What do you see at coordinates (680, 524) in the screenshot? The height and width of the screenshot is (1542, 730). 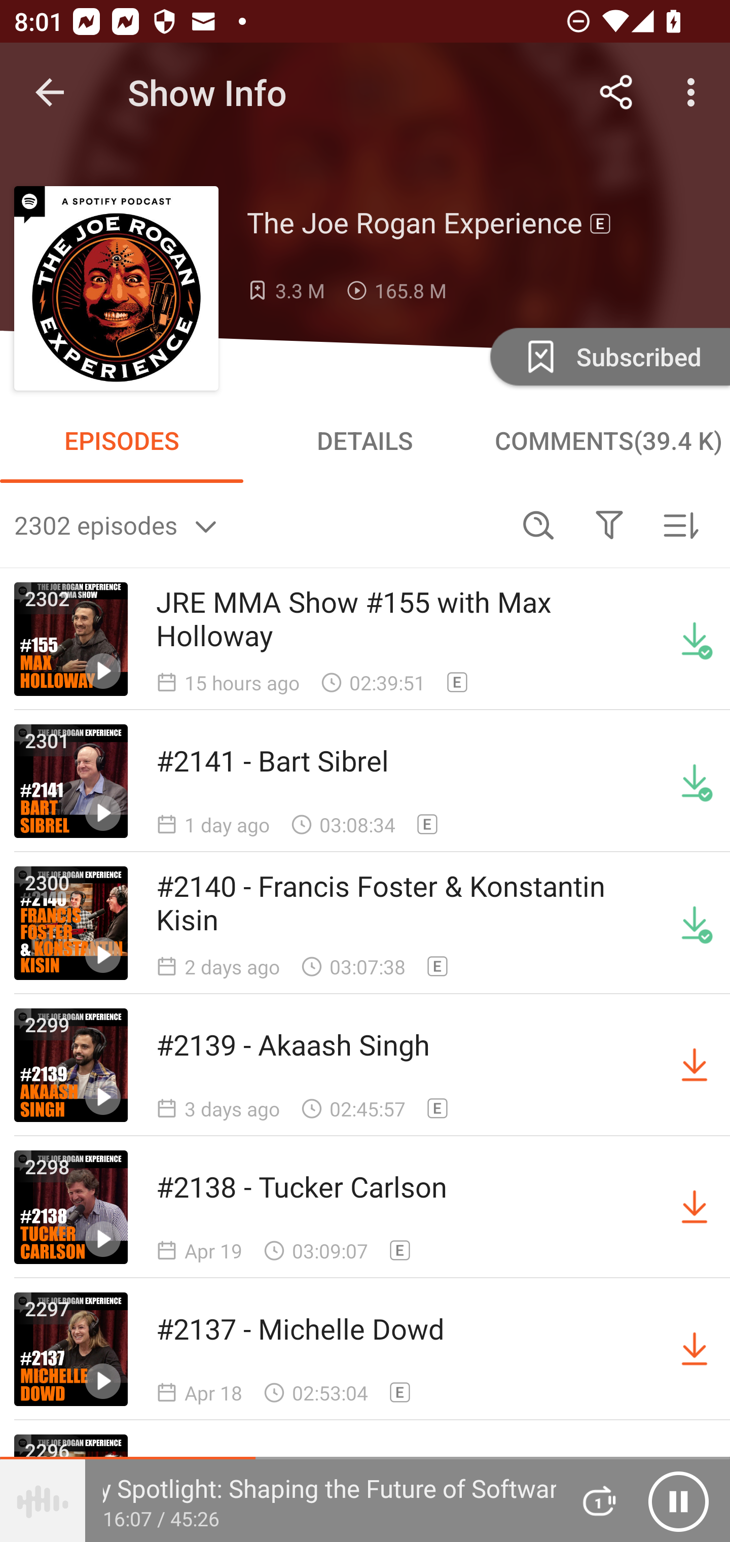 I see ` Sorted by newest first` at bounding box center [680, 524].